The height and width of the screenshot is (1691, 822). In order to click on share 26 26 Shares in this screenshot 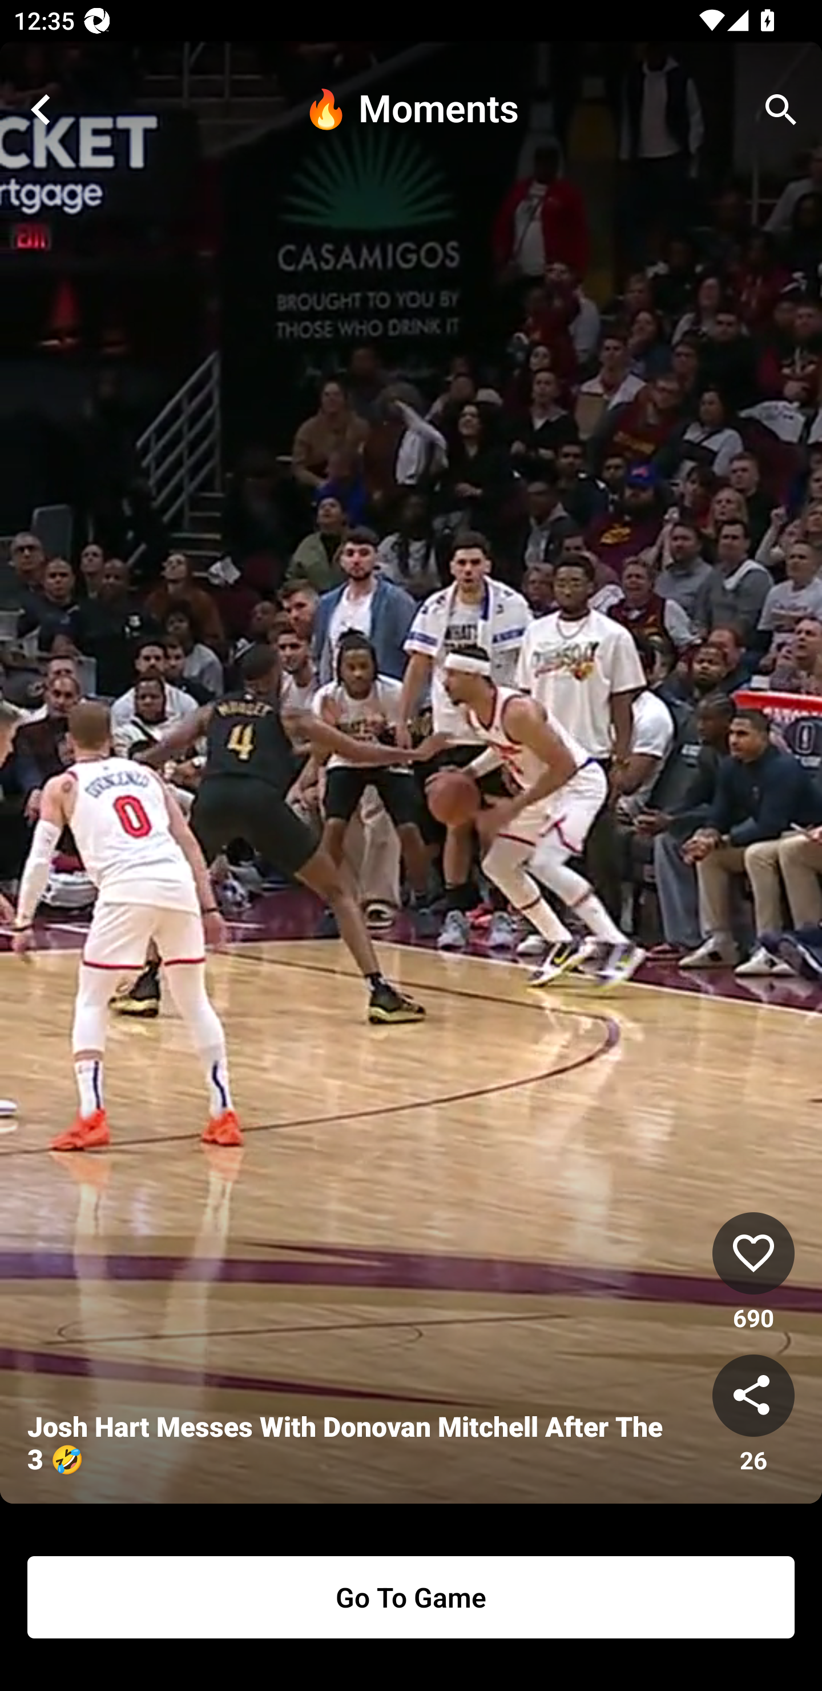, I will do `click(753, 1415)`.